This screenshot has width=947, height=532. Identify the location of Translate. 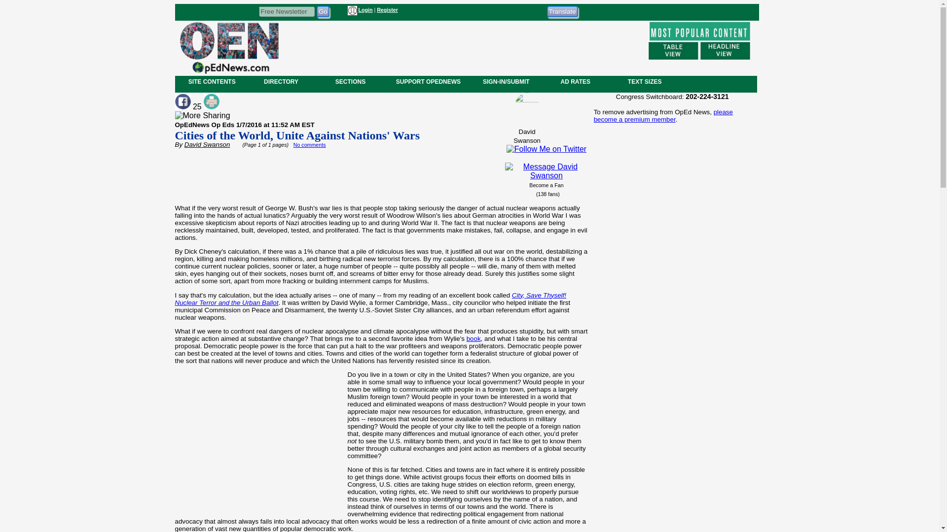
(562, 11).